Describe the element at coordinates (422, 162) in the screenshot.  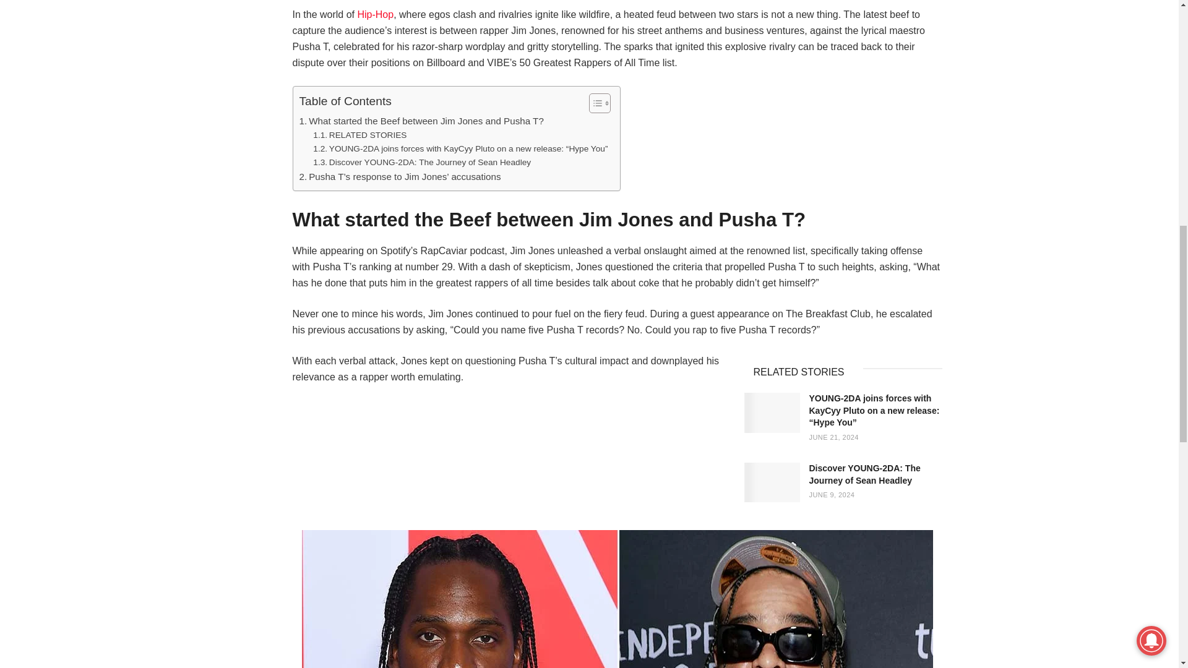
I see `Discover YOUNG-2DA: The Journey of Sean Headley` at that location.